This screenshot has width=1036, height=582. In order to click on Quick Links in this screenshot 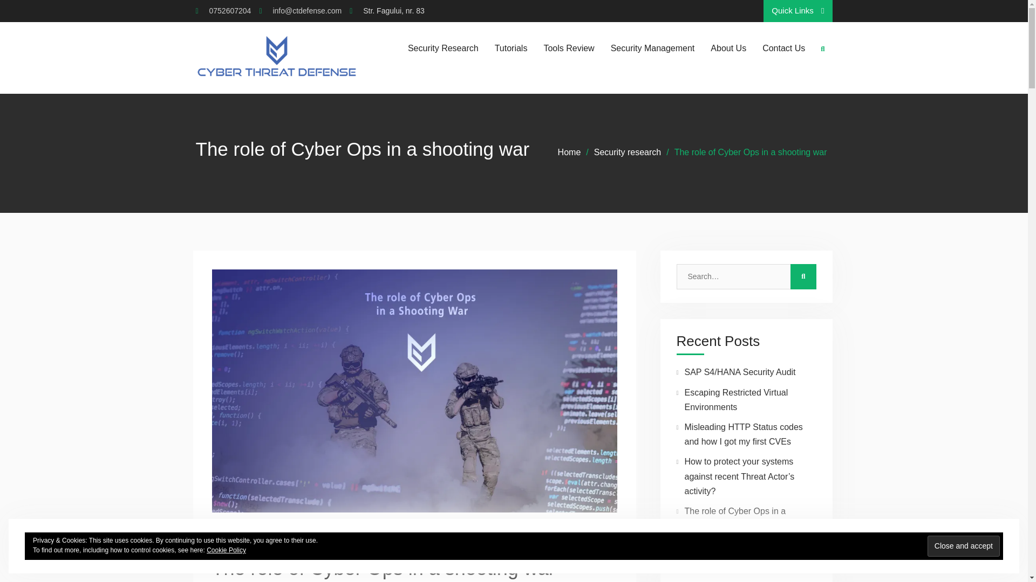, I will do `click(798, 11)`.